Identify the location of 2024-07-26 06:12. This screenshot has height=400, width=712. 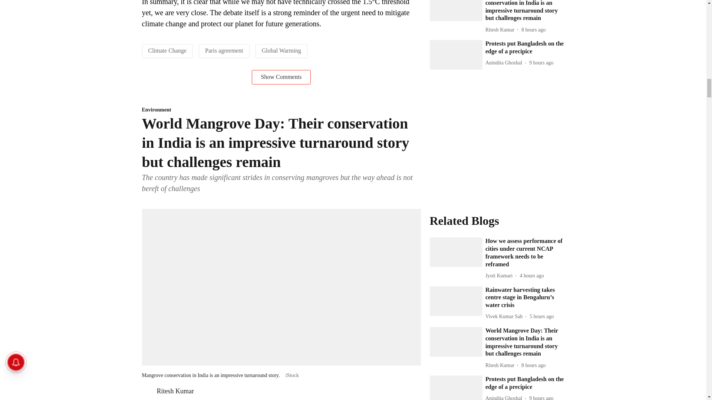
(541, 397).